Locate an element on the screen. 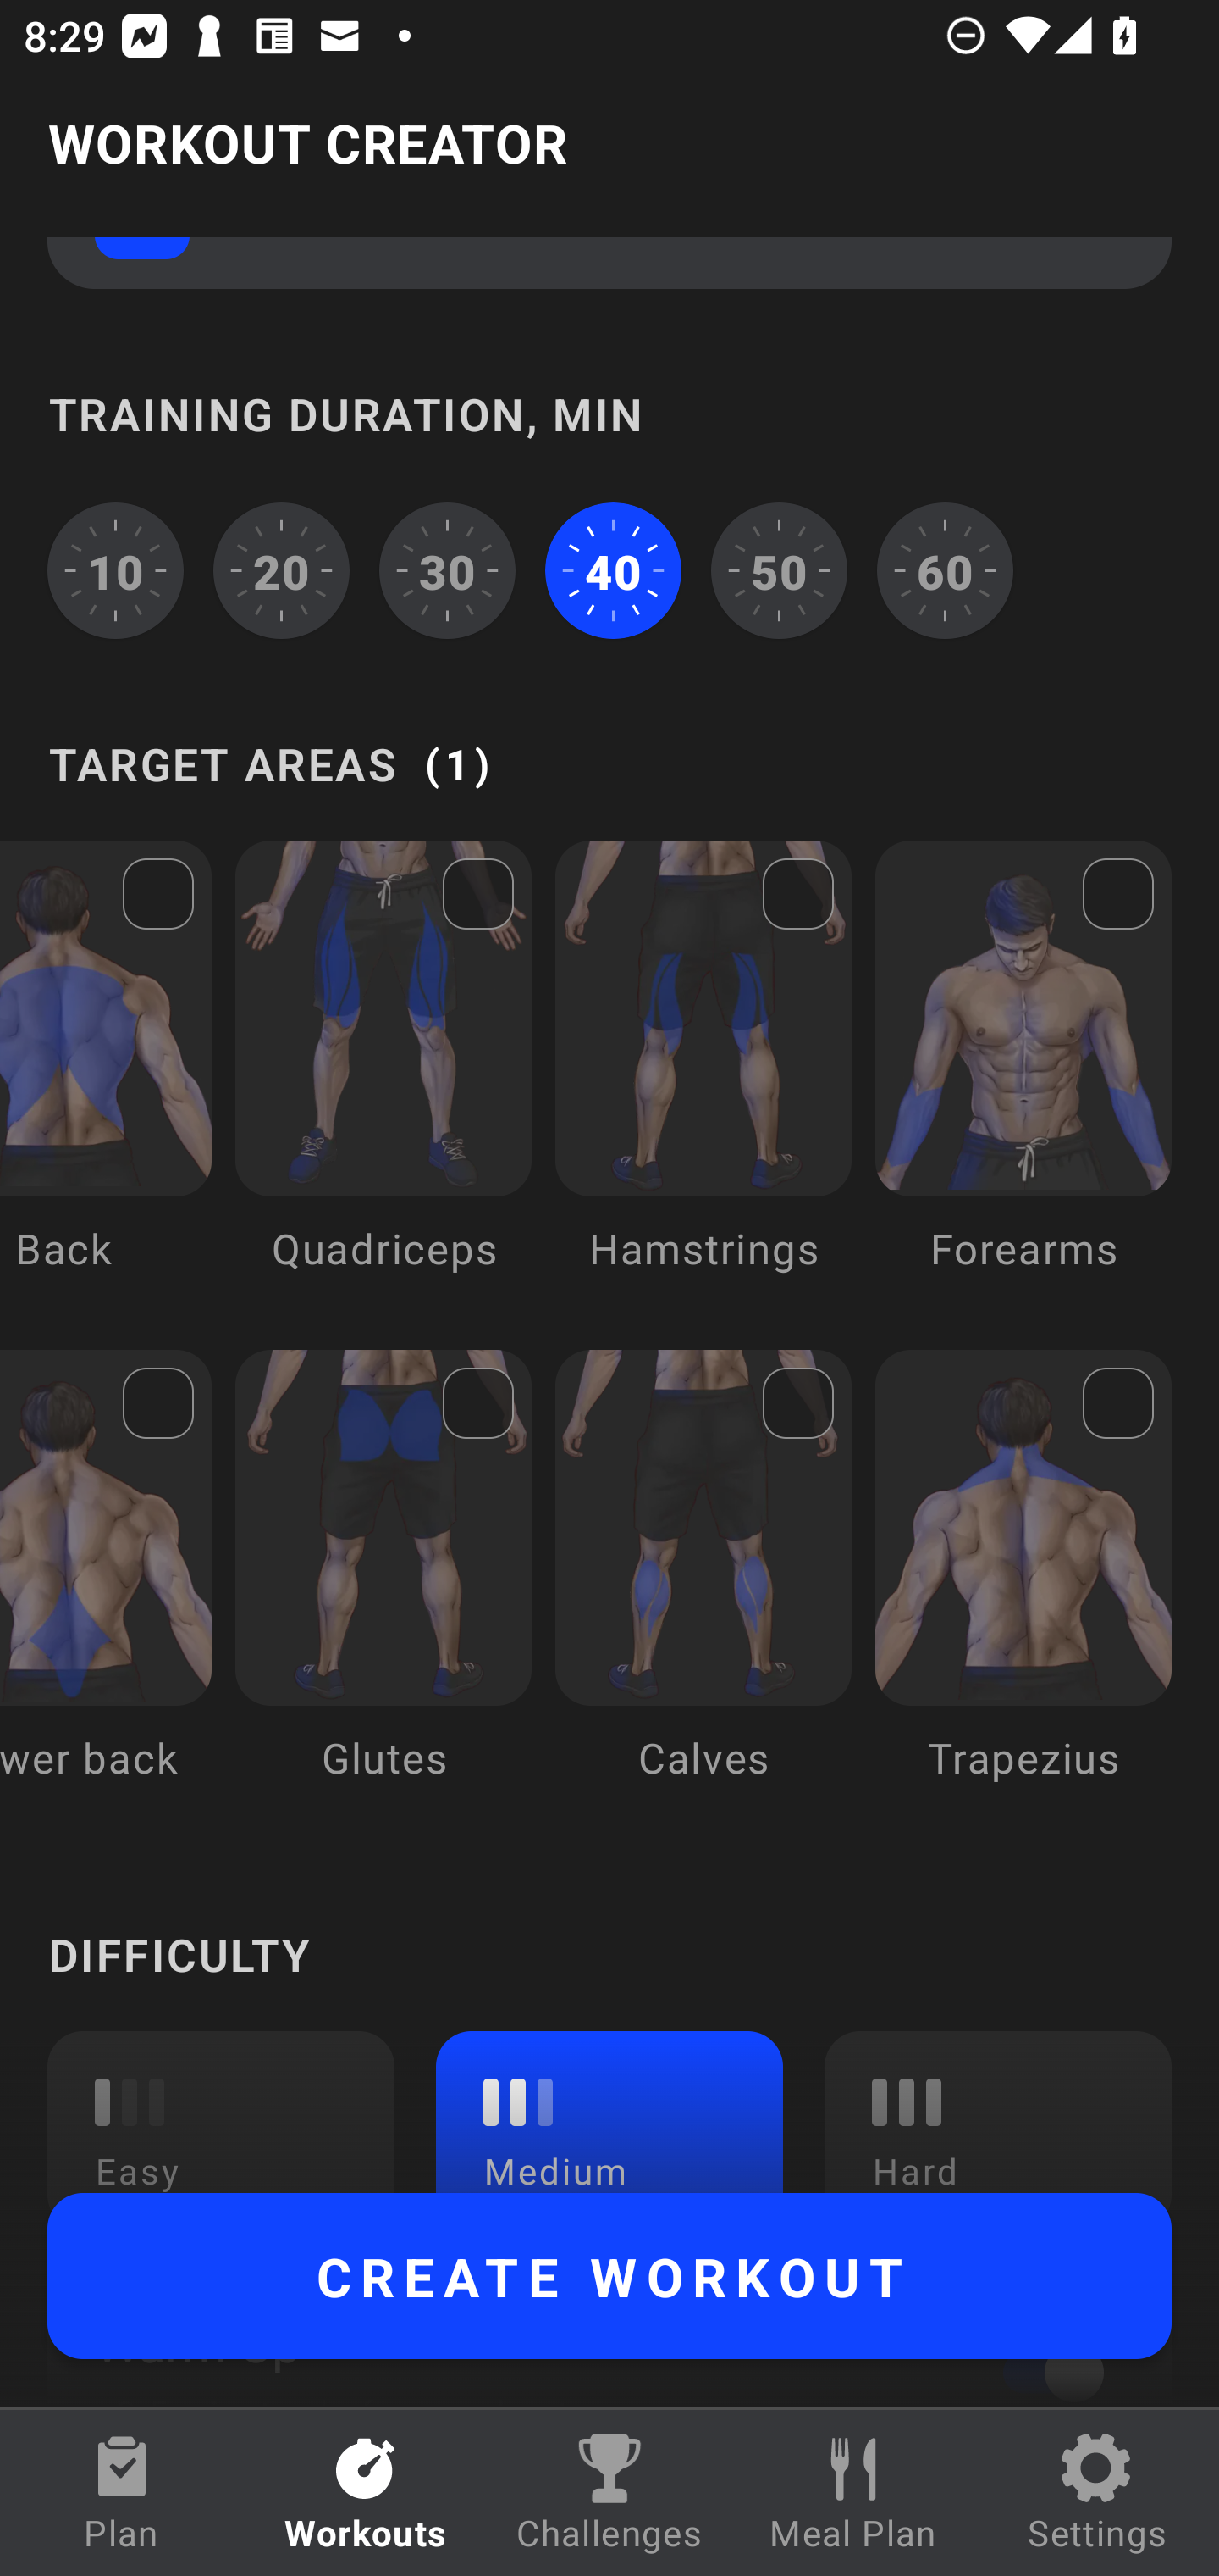 This screenshot has width=1219, height=2576. 60 is located at coordinates (945, 569).